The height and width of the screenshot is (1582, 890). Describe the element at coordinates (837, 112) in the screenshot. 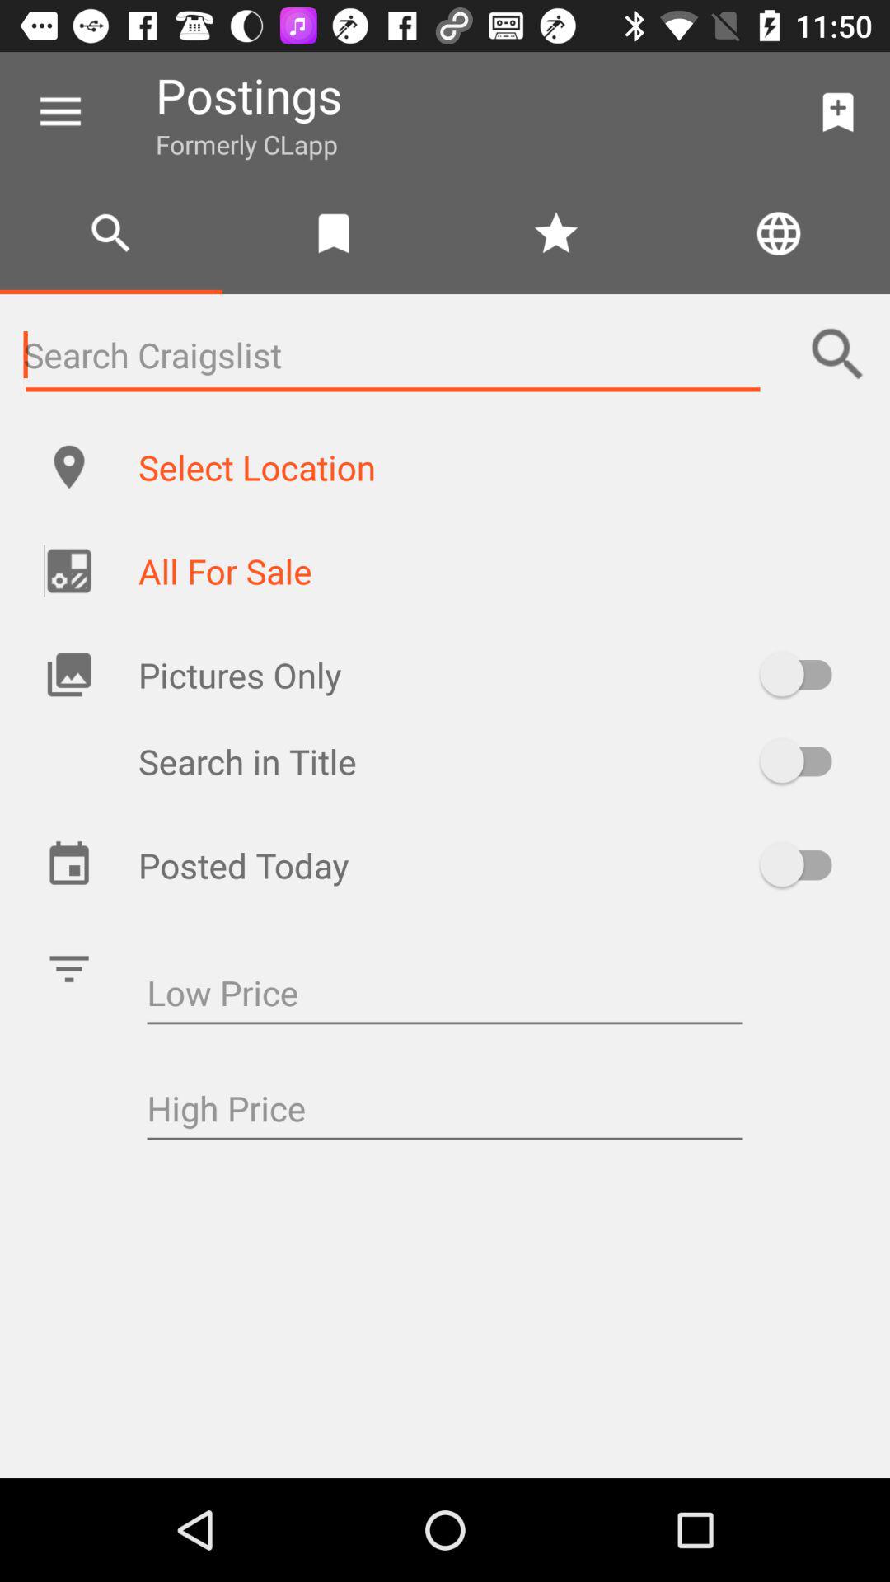

I see `choose icon next to the postings icon` at that location.